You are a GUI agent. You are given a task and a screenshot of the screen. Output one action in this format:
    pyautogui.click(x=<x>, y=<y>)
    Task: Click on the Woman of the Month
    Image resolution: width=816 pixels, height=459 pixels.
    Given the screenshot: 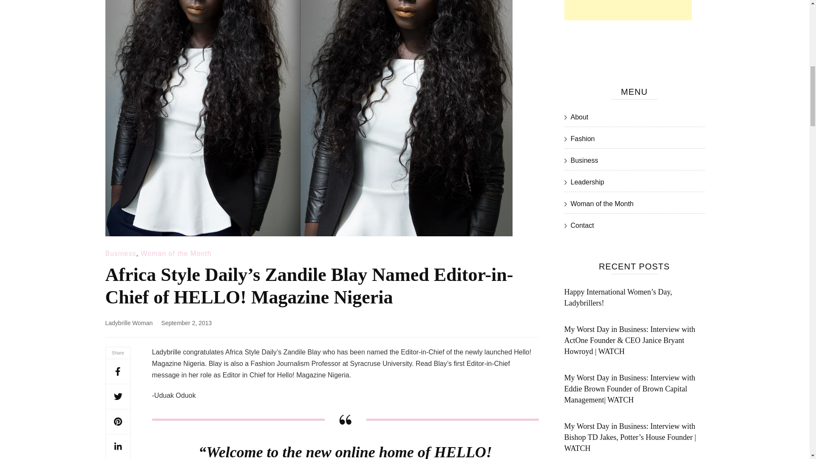 What is the action you would take?
    pyautogui.click(x=176, y=253)
    